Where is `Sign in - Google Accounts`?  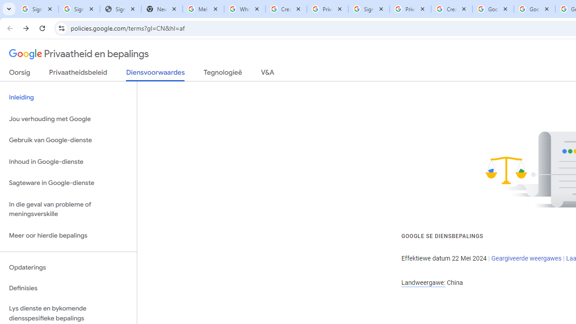
Sign in - Google Accounts is located at coordinates (79, 9).